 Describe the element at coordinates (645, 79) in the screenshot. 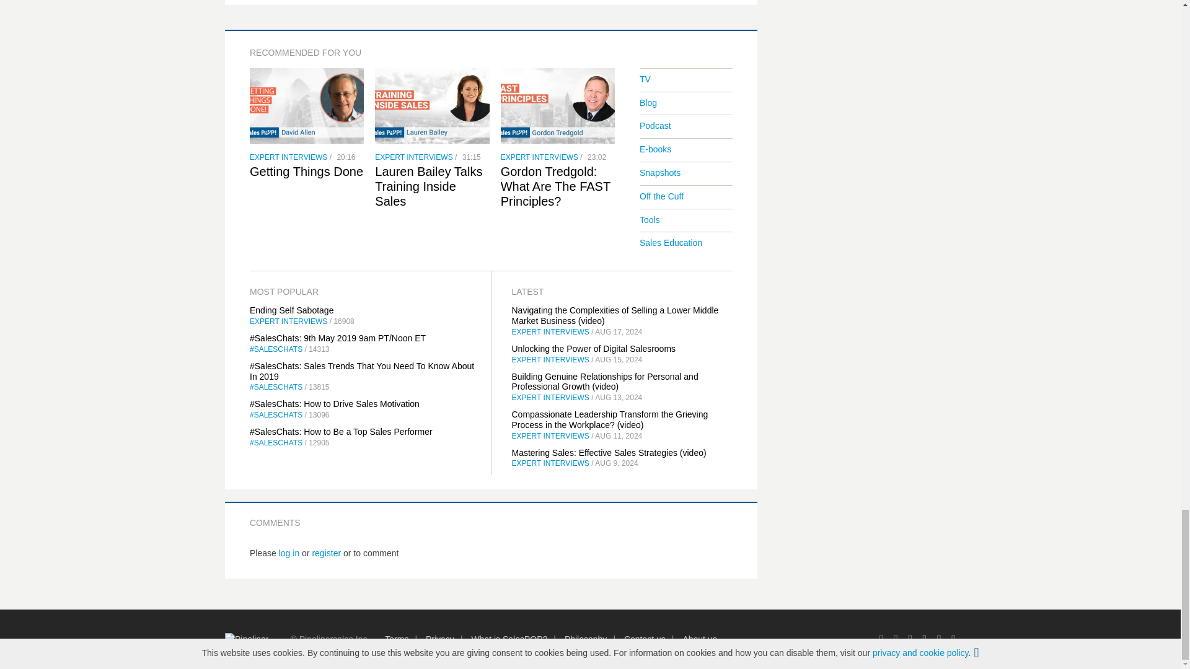

I see `TV` at that location.